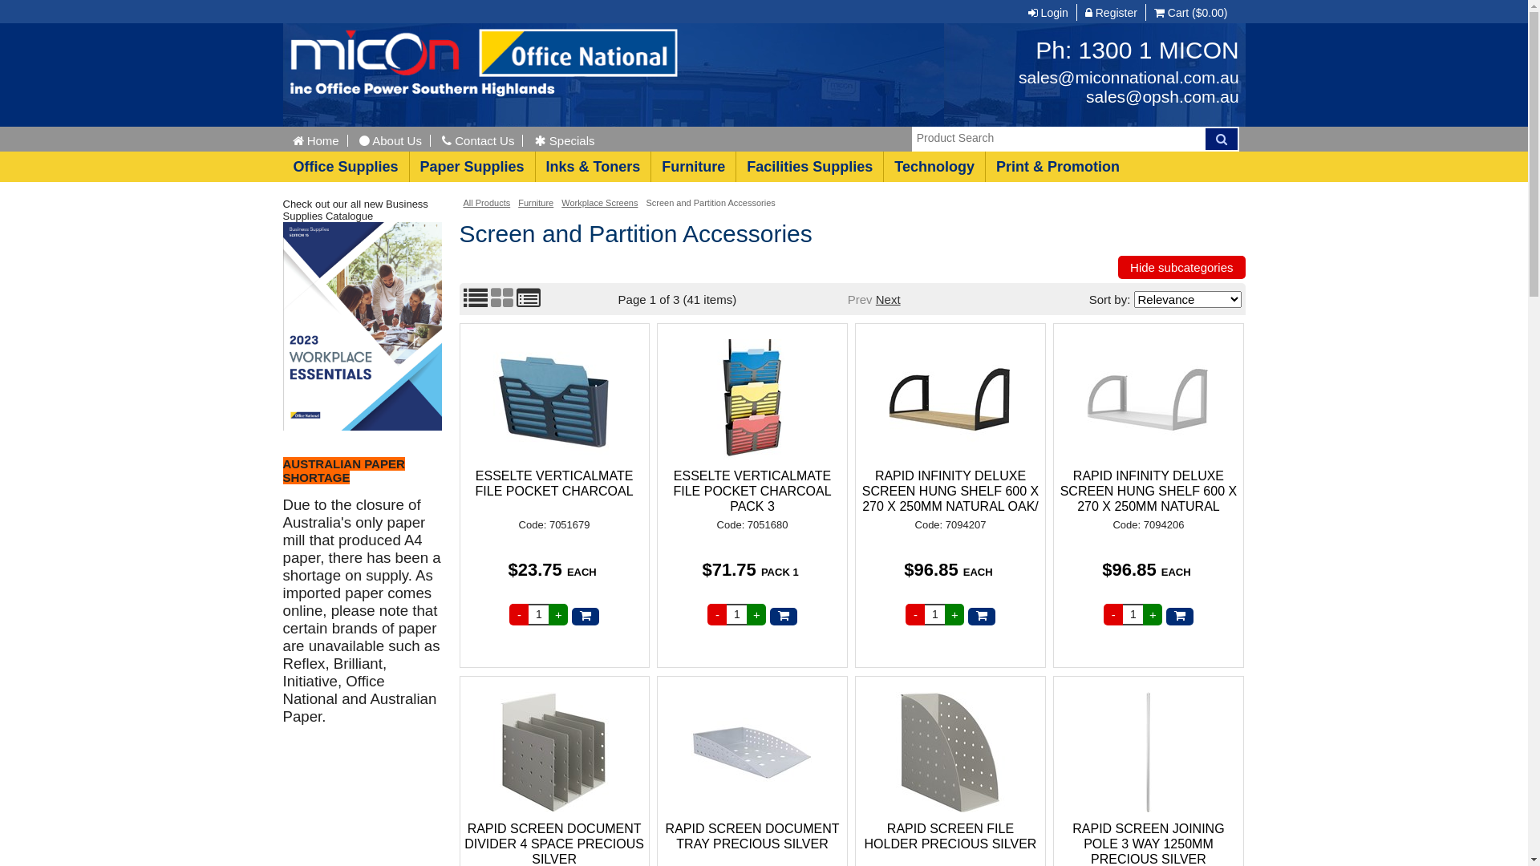 The height and width of the screenshot is (866, 1540). Describe the element at coordinates (954, 614) in the screenshot. I see `+` at that location.